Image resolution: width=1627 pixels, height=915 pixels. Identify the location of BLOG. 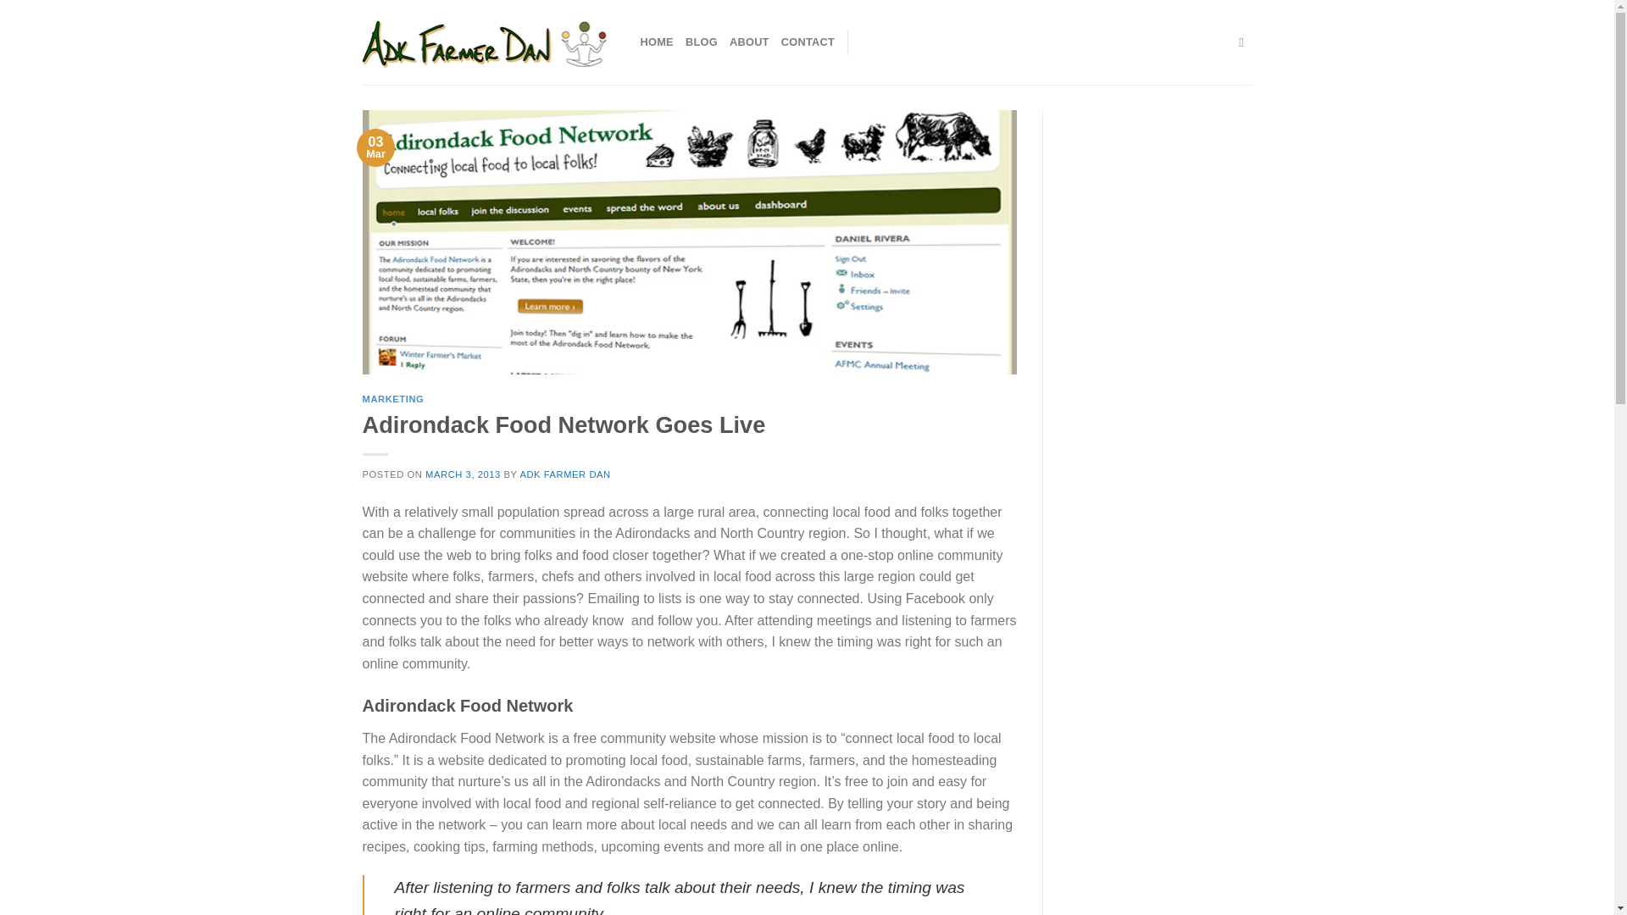
(701, 42).